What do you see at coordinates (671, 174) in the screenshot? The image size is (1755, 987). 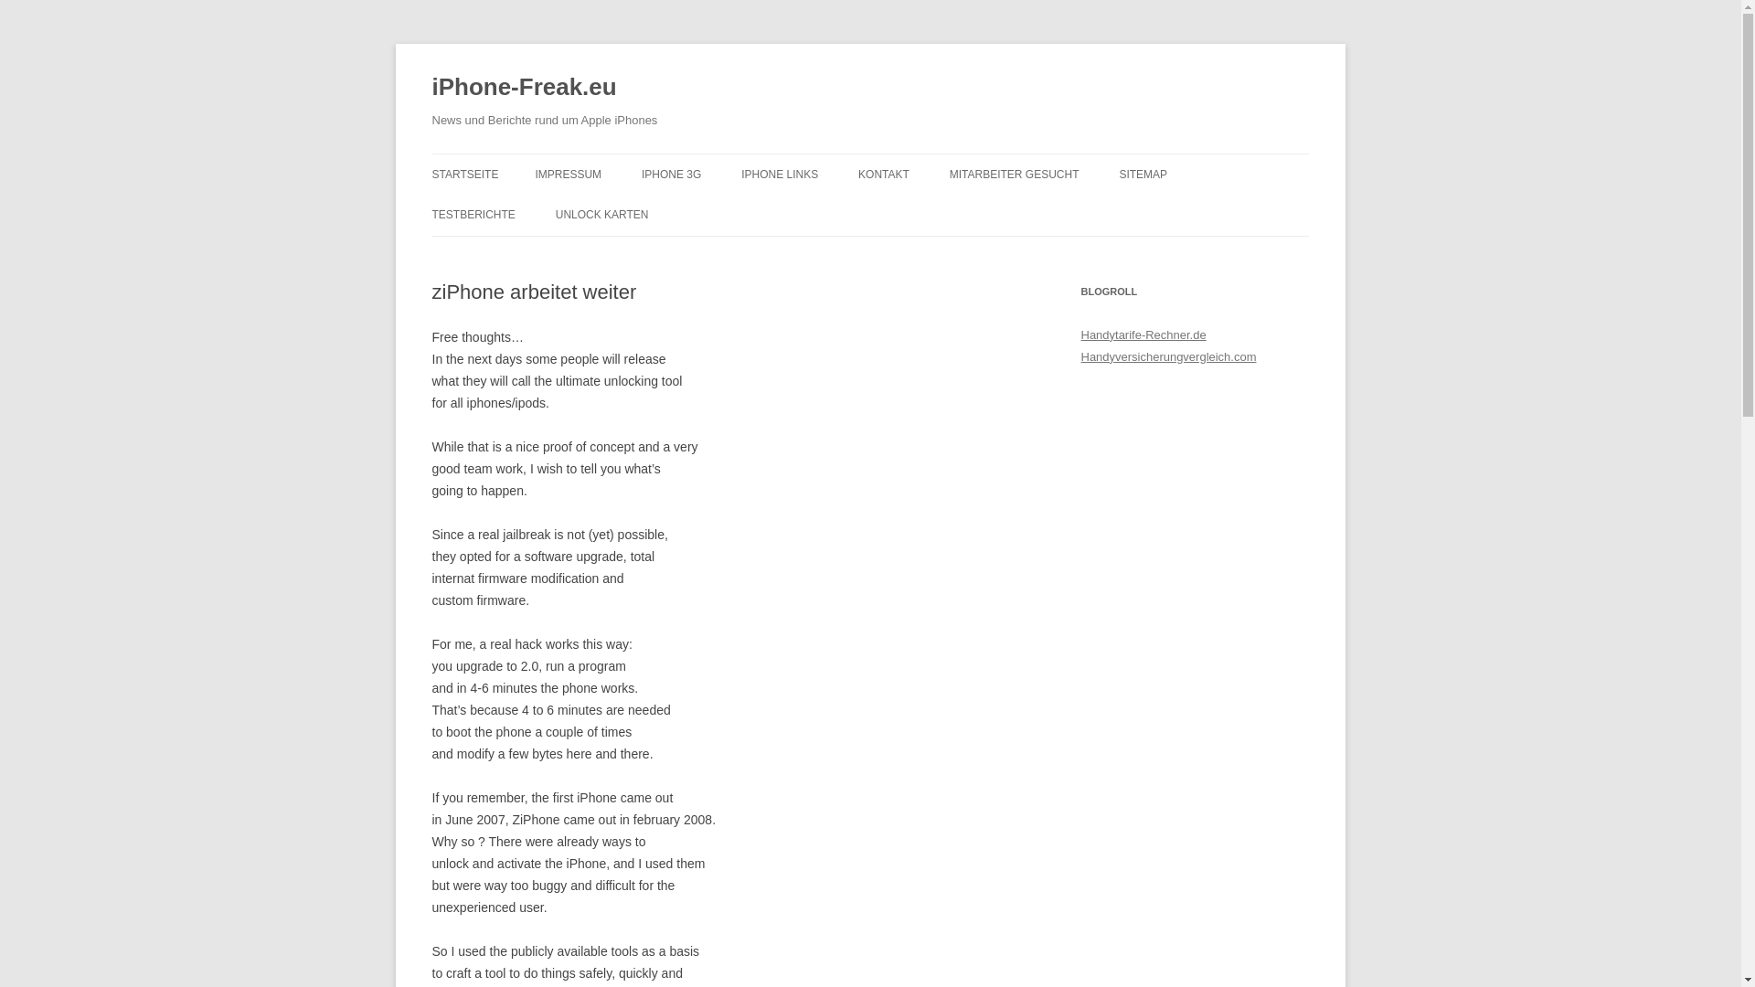 I see `IPHONE 3G` at bounding box center [671, 174].